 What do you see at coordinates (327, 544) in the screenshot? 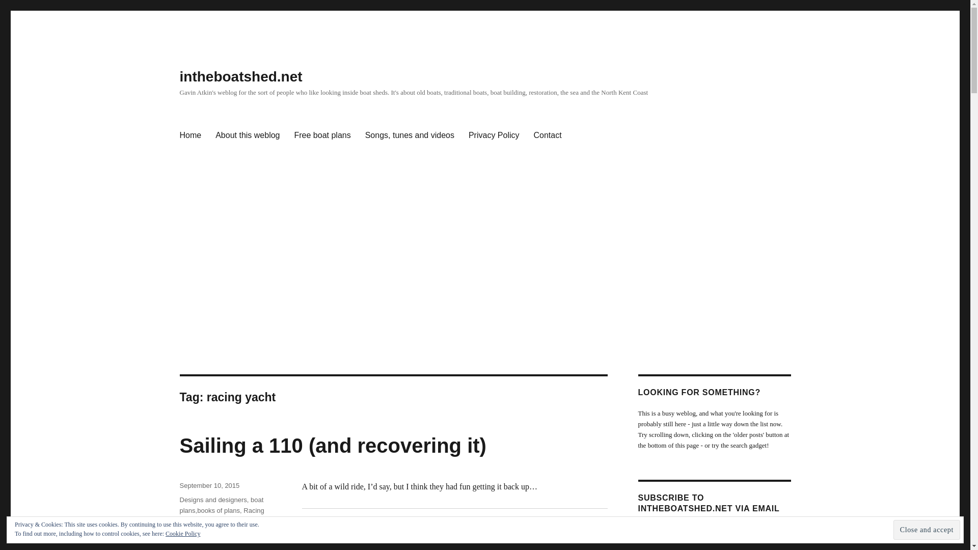
I see `Click to share on Facebook` at bounding box center [327, 544].